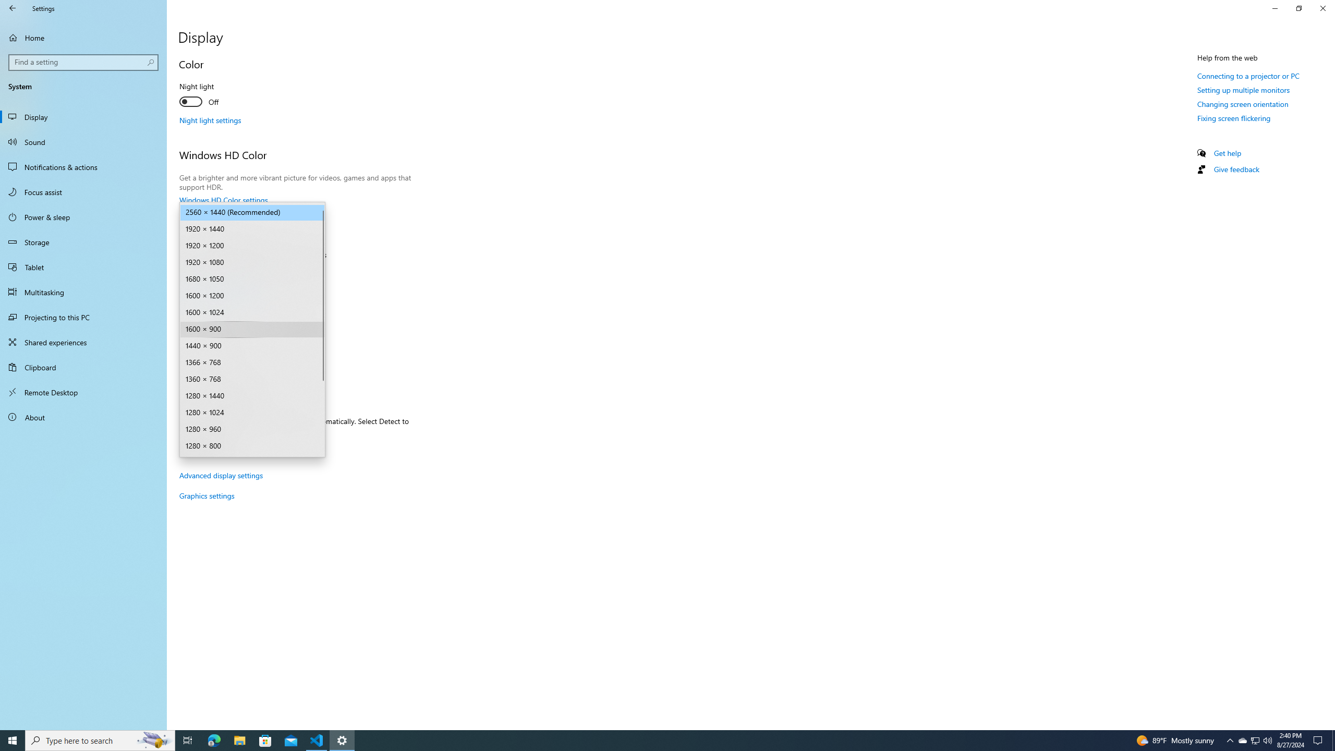 The image size is (1335, 751). What do you see at coordinates (221, 475) in the screenshot?
I see `Advanced display settings` at bounding box center [221, 475].